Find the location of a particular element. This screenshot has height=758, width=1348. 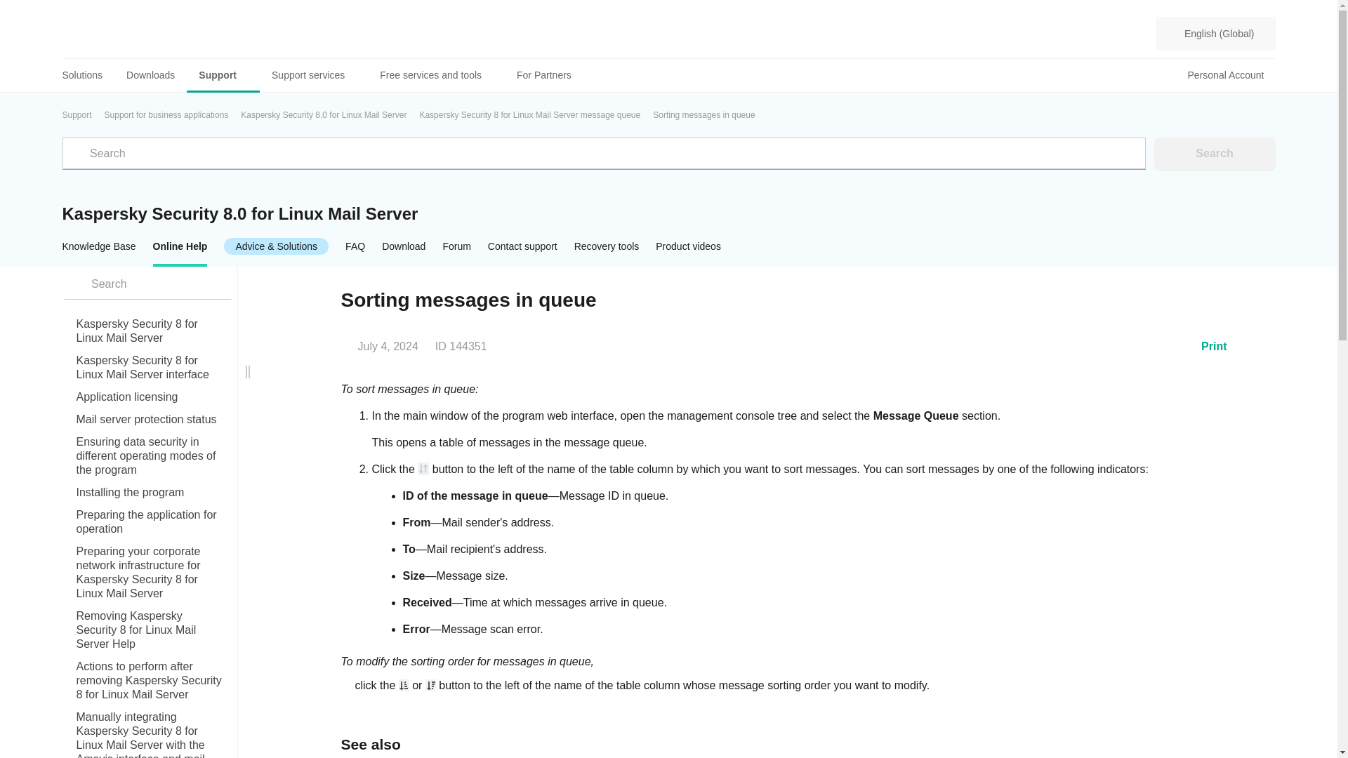

Free services and tools is located at coordinates (436, 75).